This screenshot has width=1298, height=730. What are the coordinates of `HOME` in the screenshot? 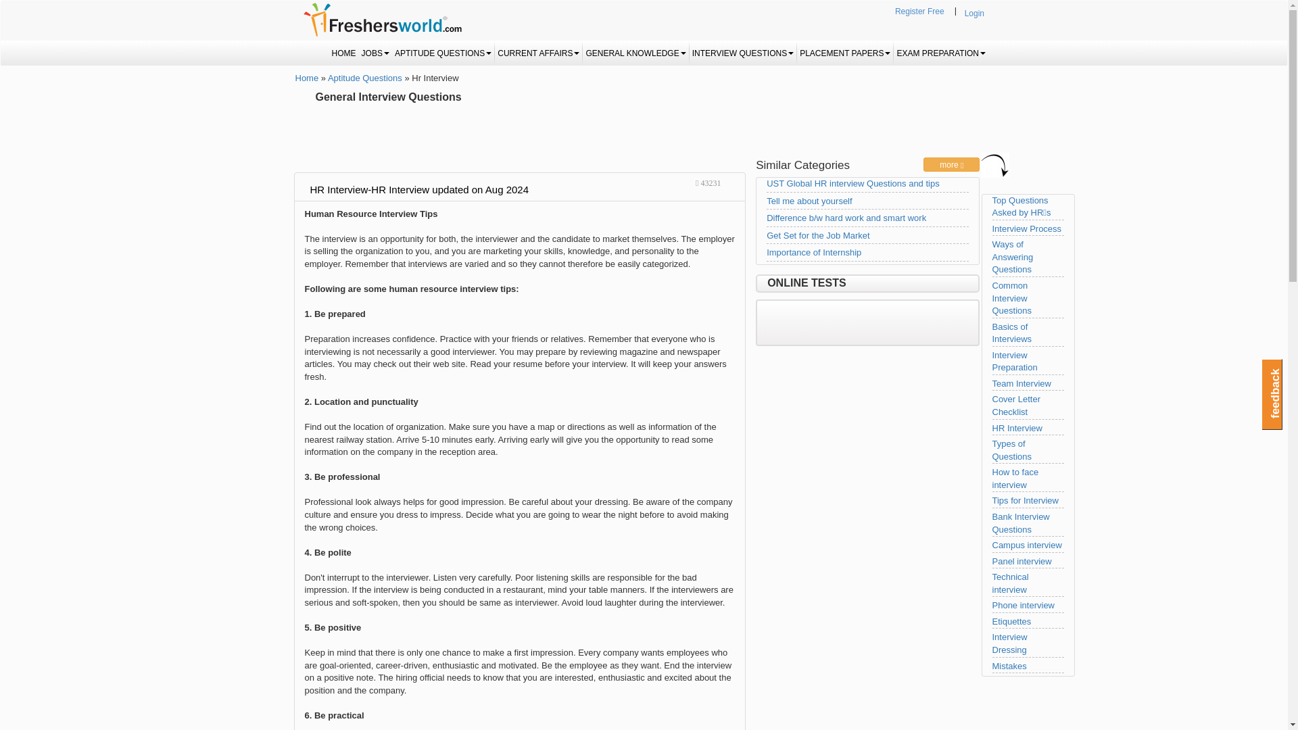 It's located at (344, 53).